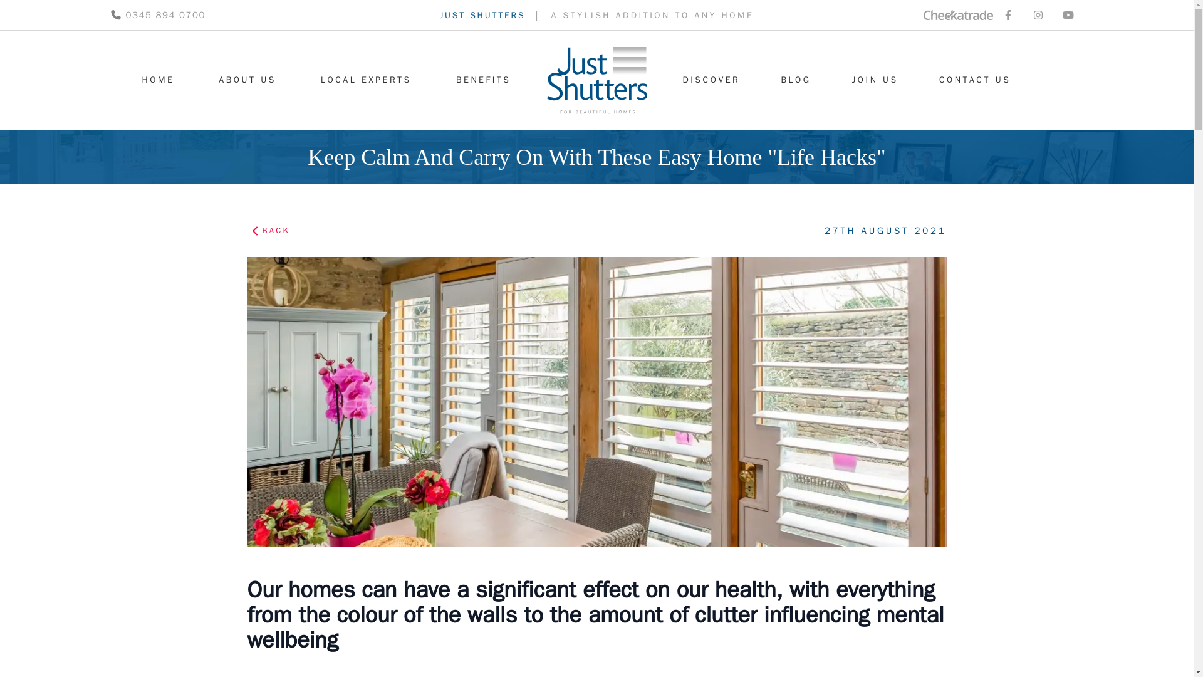  I want to click on LOCAL EXPERTS, so click(366, 80).